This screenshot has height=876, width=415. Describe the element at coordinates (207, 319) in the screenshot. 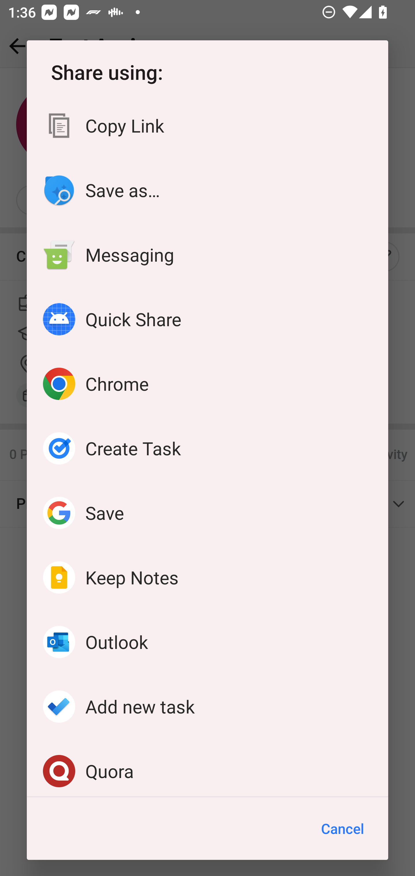

I see `Quick Share` at that location.